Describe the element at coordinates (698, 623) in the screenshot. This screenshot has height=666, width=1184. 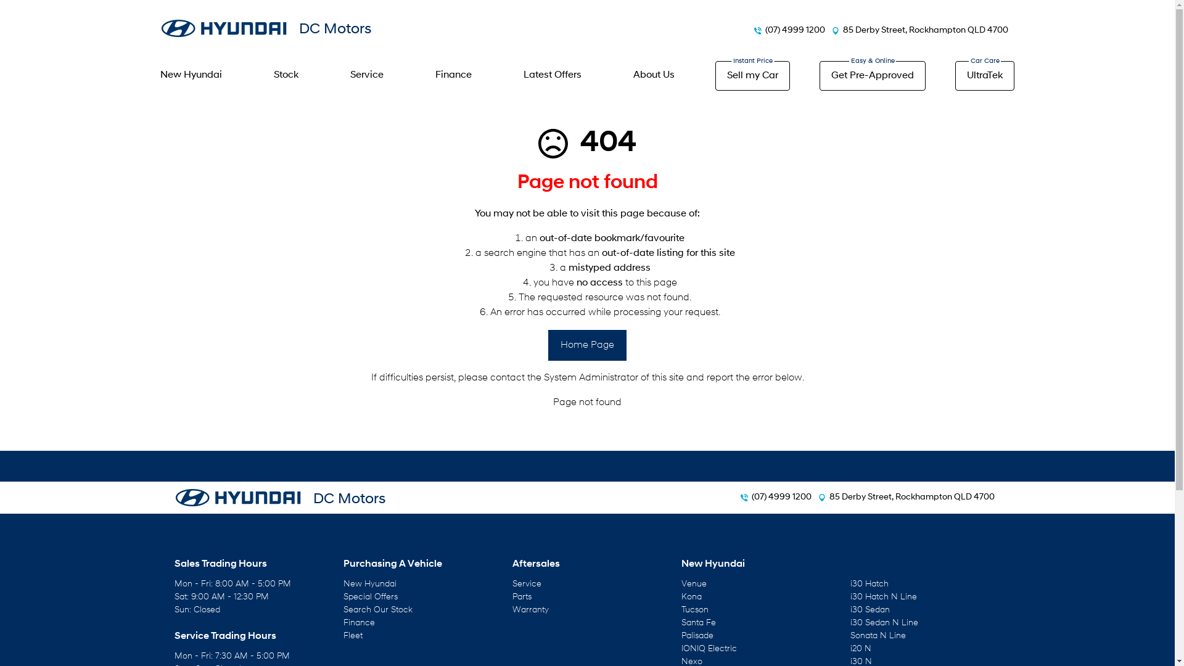
I see `Santa Fe` at that location.